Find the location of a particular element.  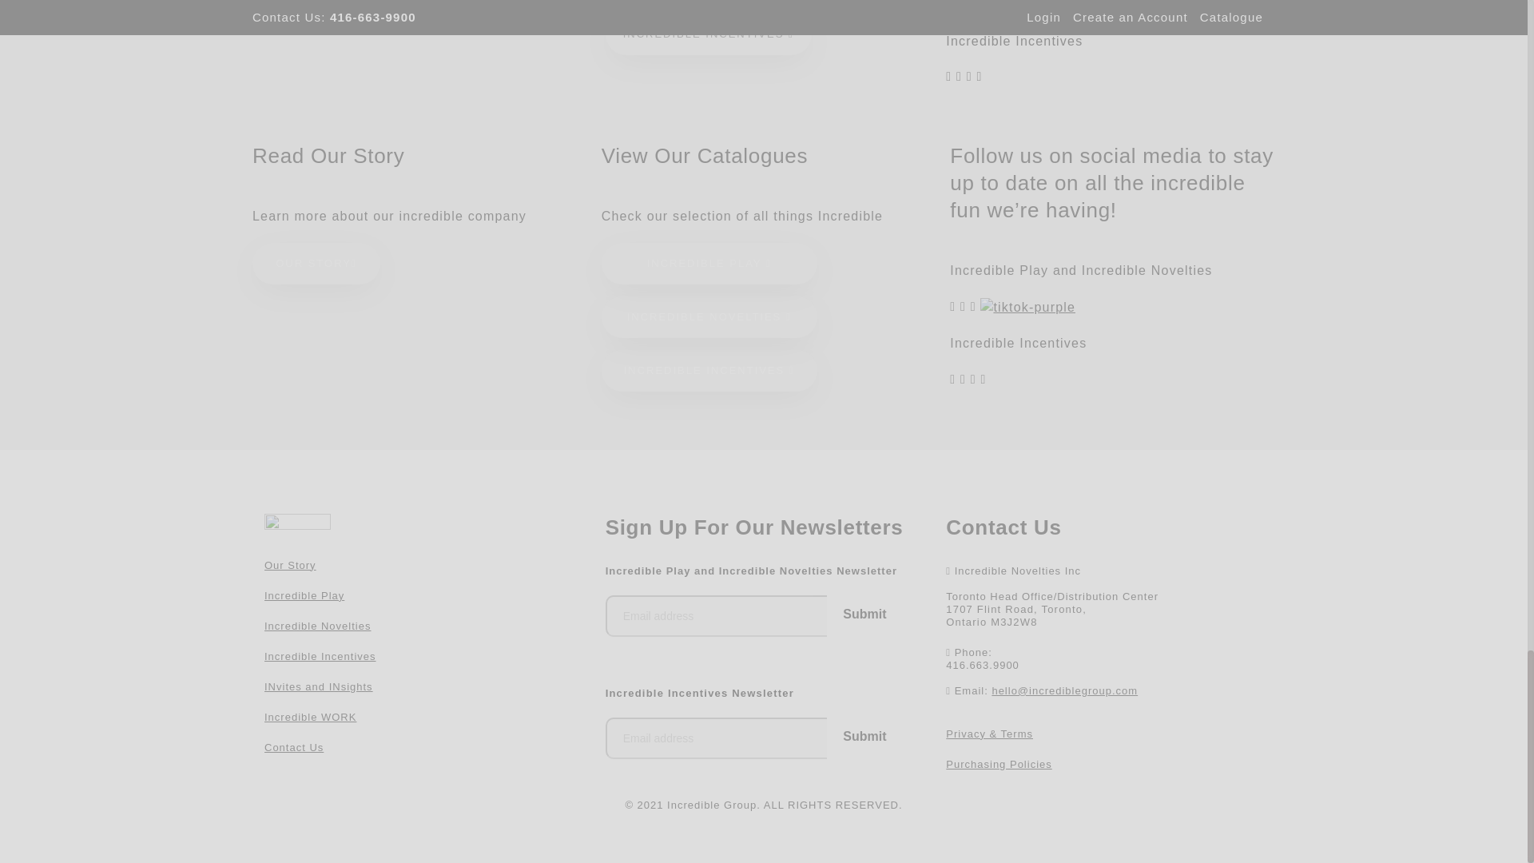

INCREDIBLE PLAY is located at coordinates (709, 264).